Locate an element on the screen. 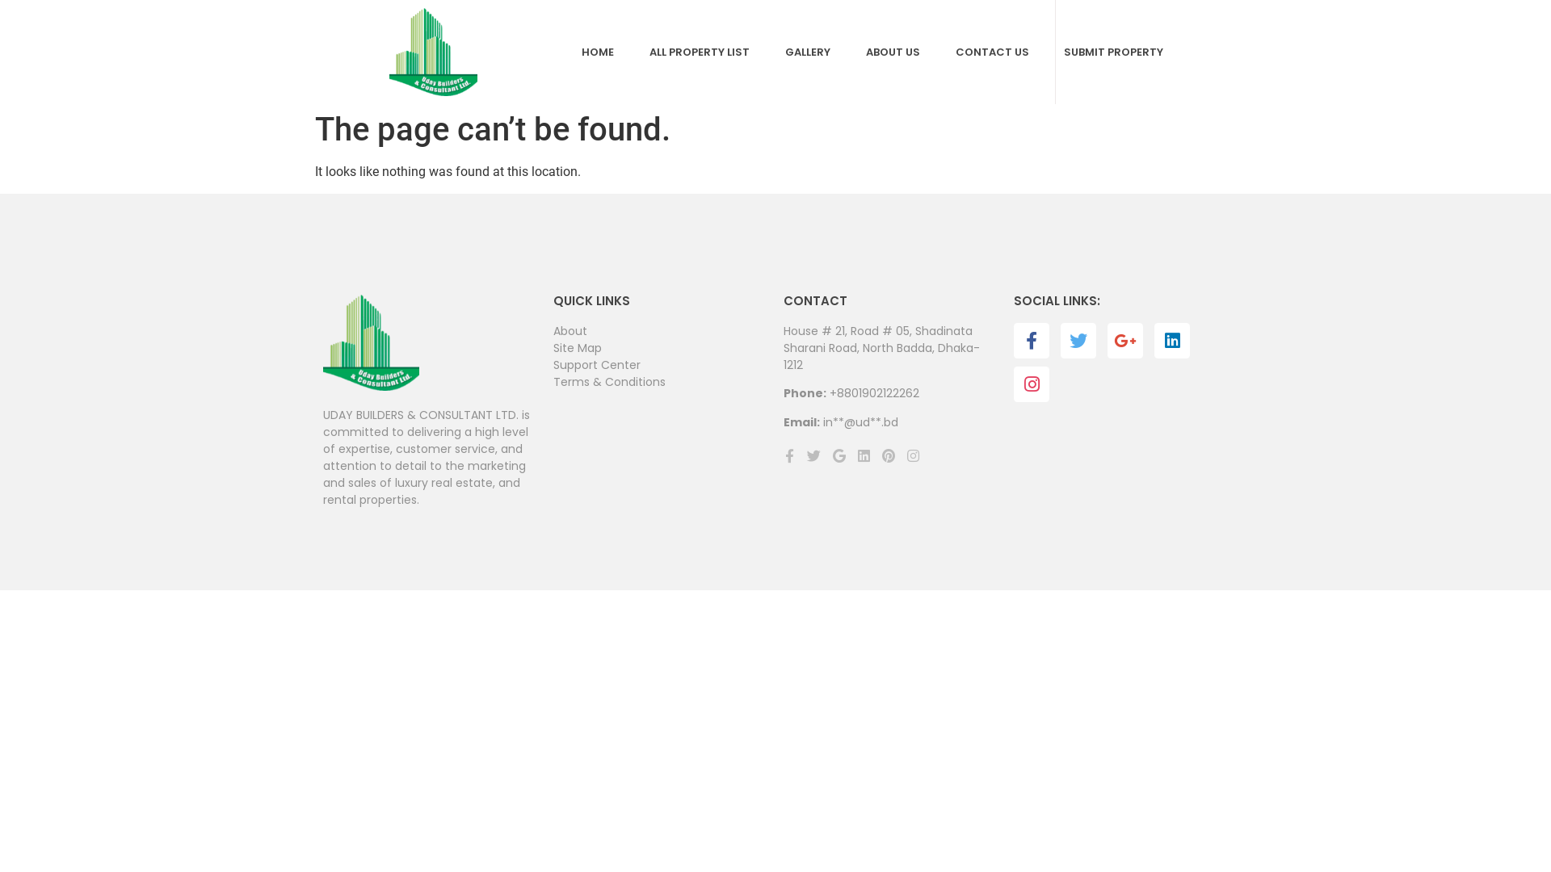  GALLERY is located at coordinates (808, 52).